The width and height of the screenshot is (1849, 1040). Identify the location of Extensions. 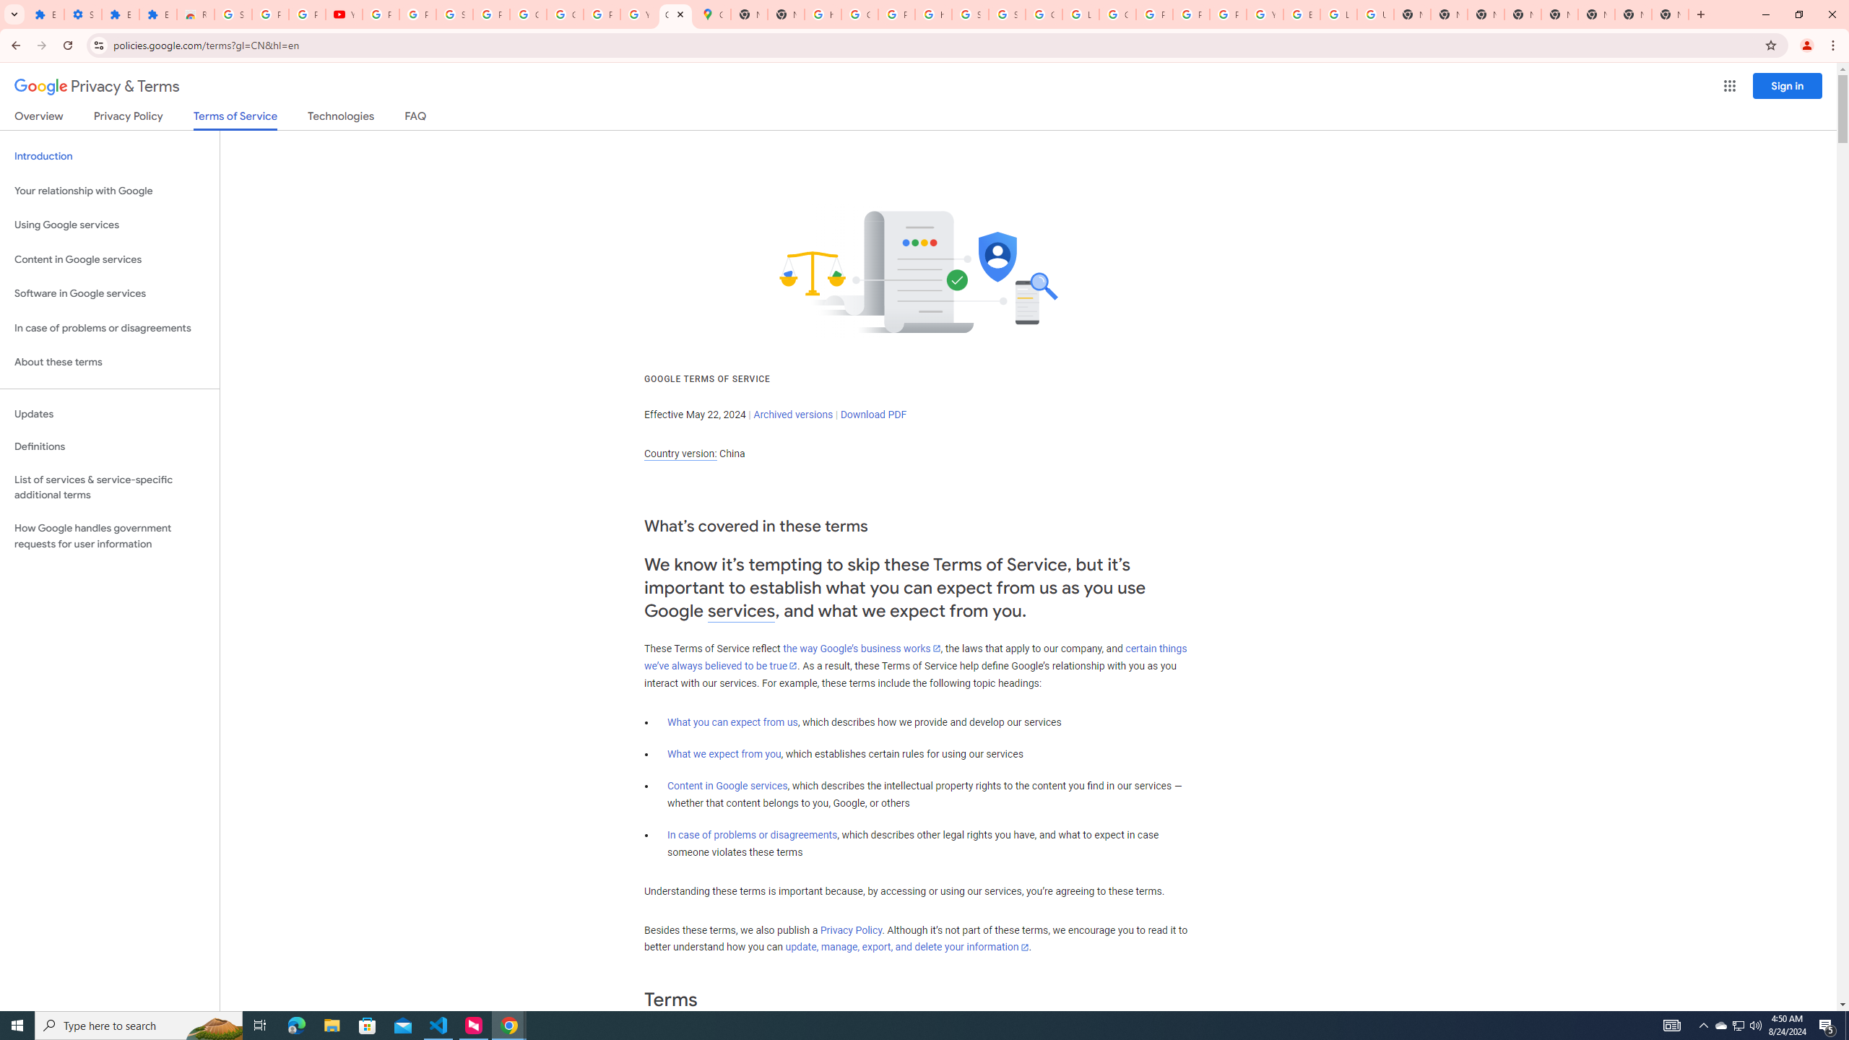
(45, 14).